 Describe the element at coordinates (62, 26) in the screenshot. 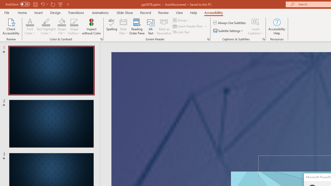

I see `Shape Fill` at that location.